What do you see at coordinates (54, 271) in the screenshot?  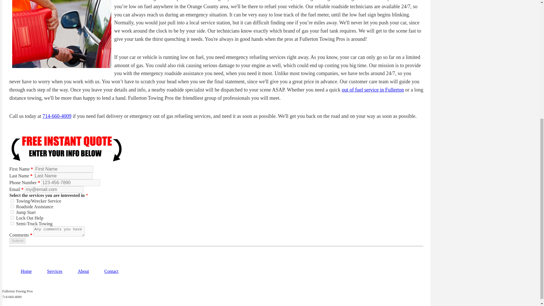 I see `Services` at bounding box center [54, 271].